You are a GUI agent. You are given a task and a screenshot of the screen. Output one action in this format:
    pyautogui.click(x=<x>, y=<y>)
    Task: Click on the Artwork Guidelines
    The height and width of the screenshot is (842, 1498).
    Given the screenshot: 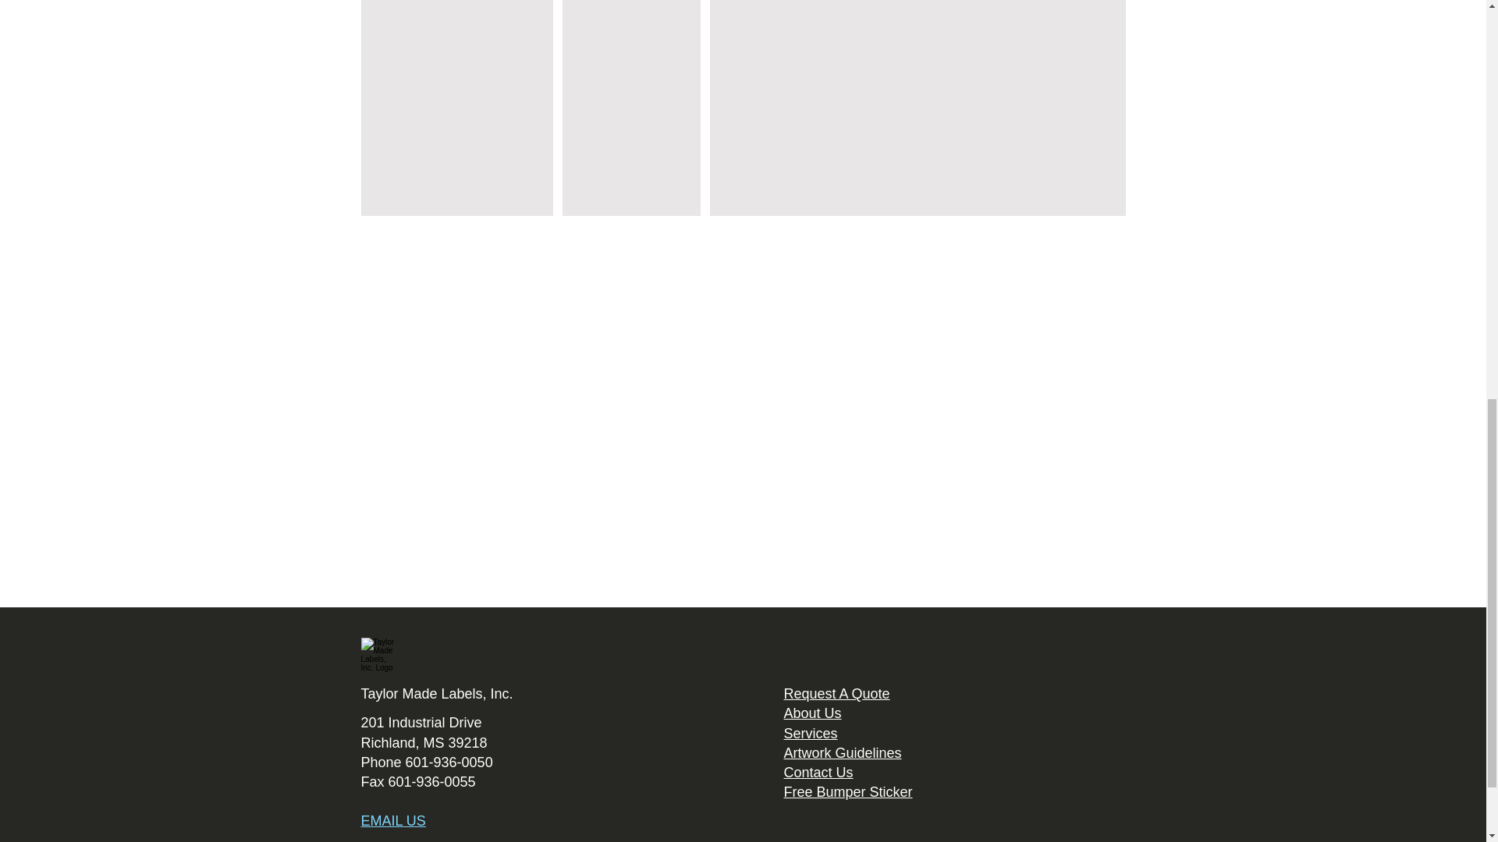 What is the action you would take?
    pyautogui.click(x=843, y=753)
    